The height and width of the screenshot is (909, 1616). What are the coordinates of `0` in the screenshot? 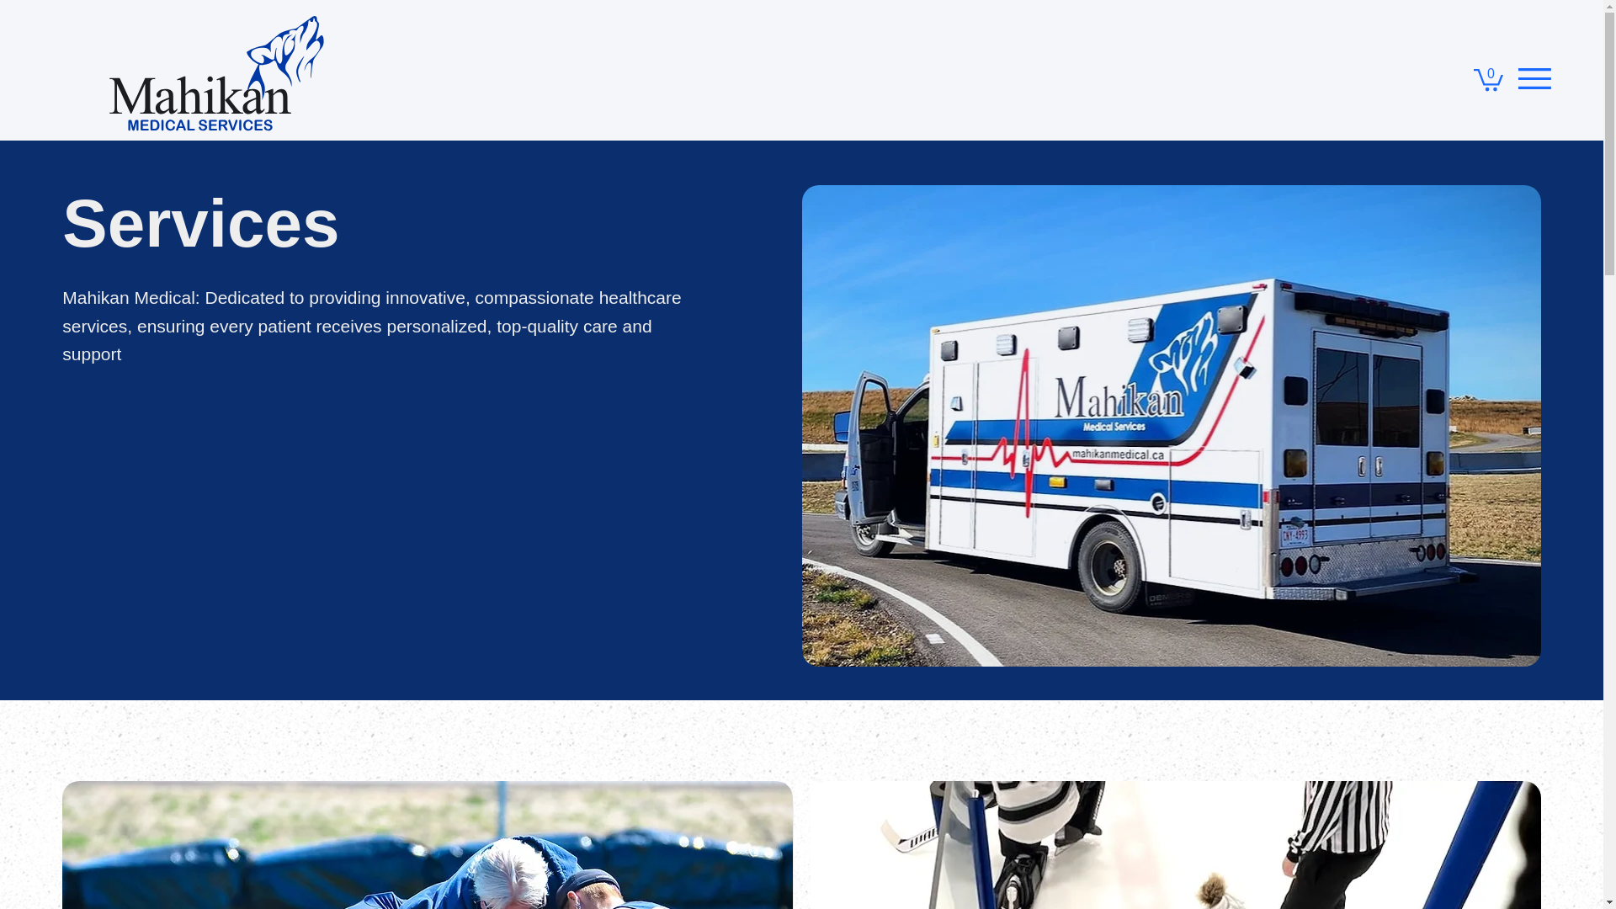 It's located at (1488, 78).